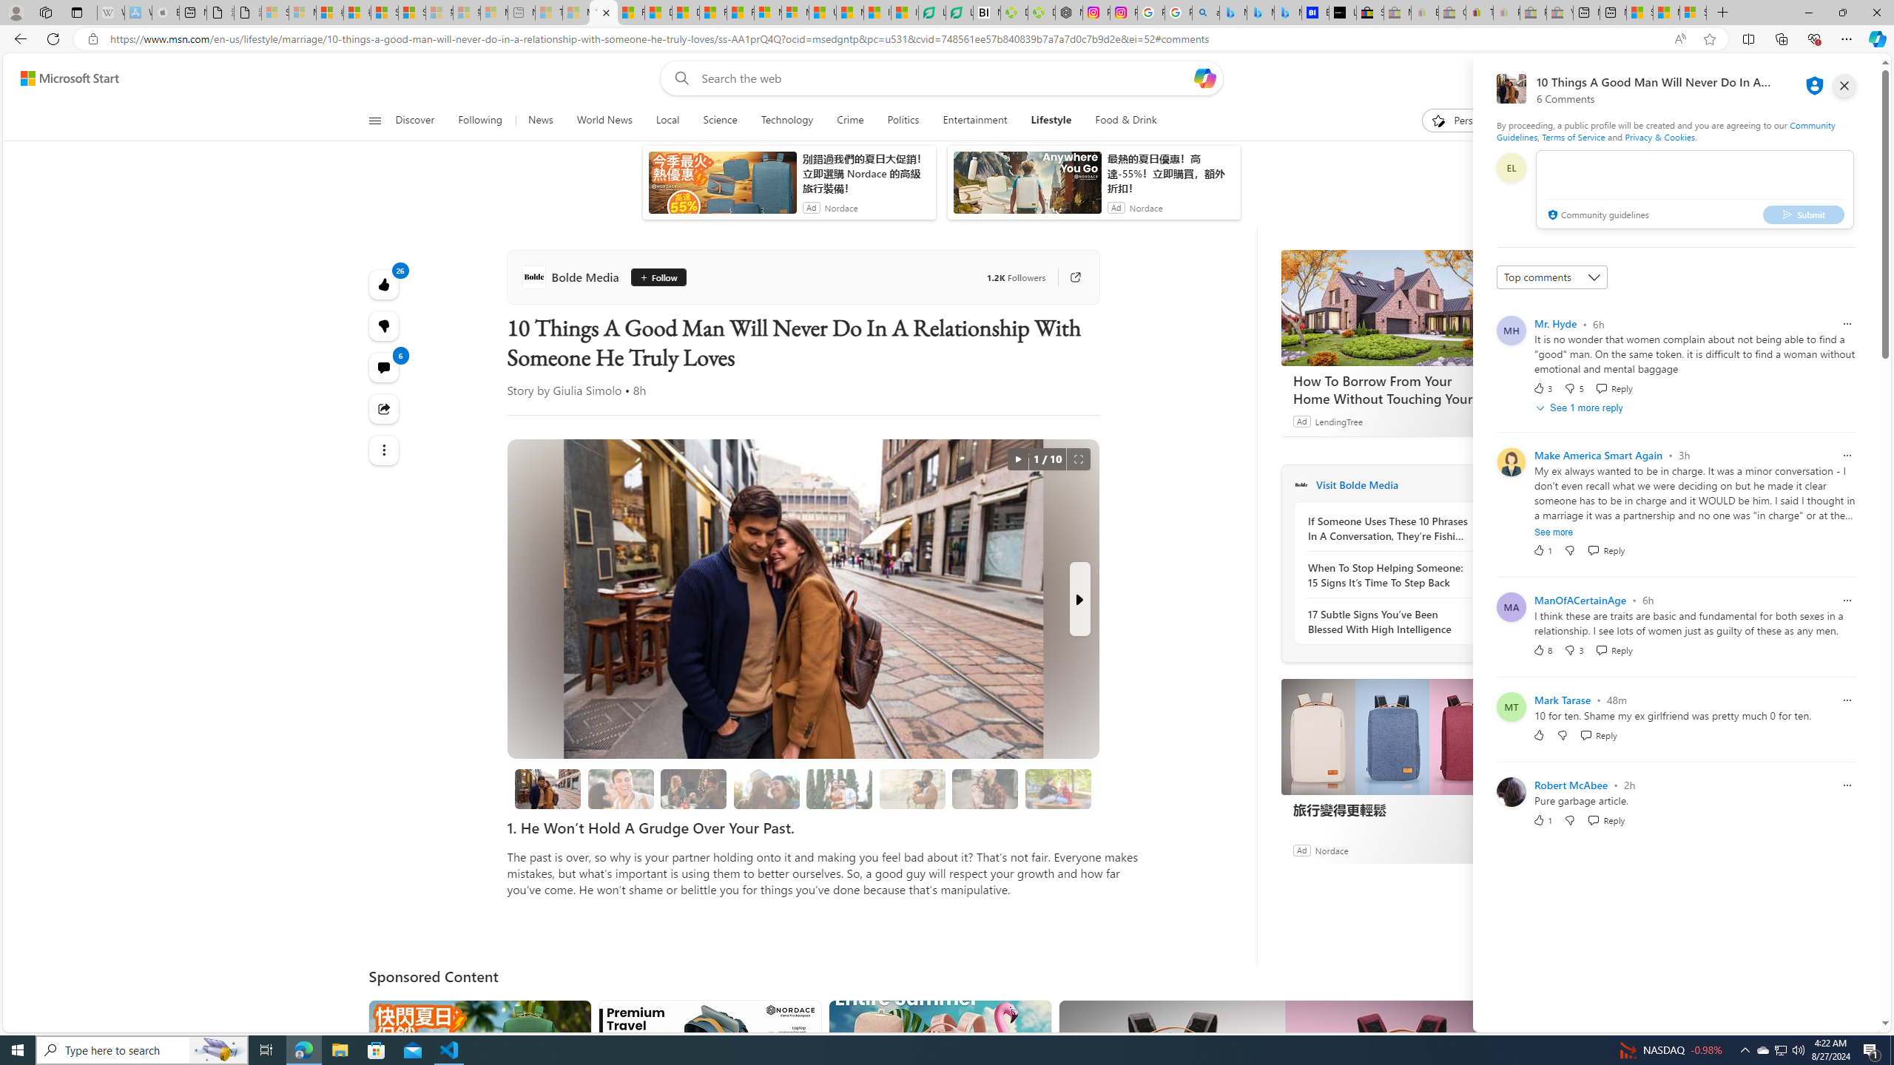  Describe the element at coordinates (1571, 819) in the screenshot. I see `Dislike` at that location.